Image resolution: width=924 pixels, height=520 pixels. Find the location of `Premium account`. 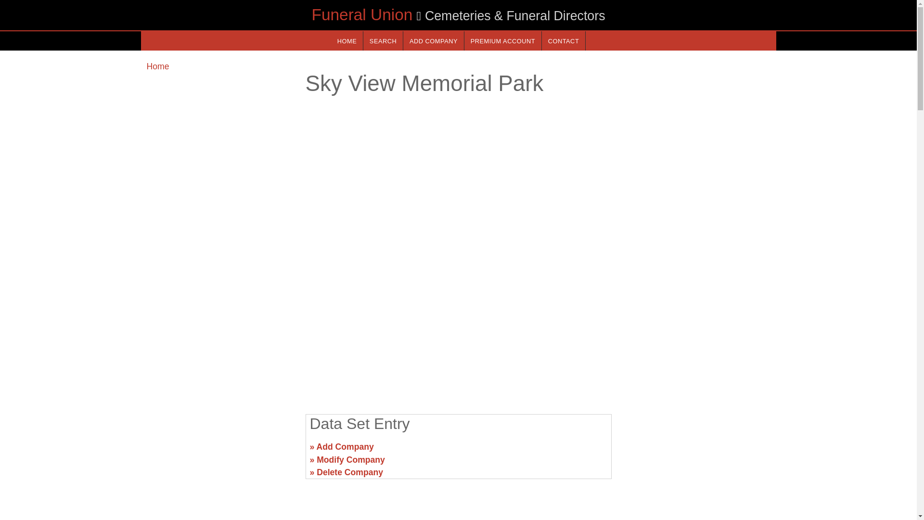

Premium account is located at coordinates (503, 40).